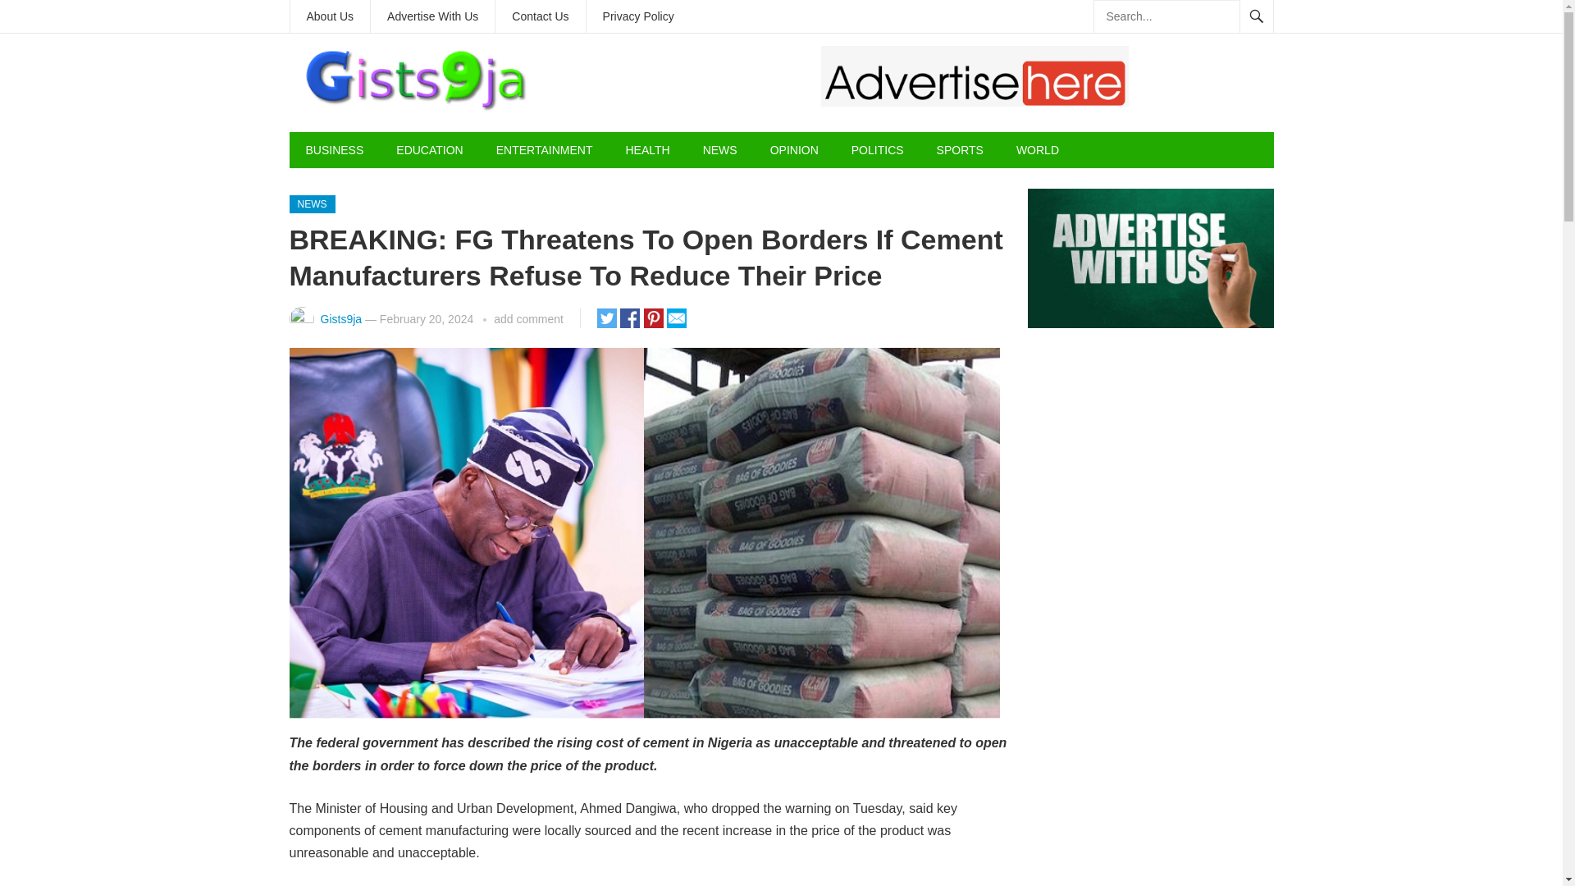 The height and width of the screenshot is (886, 1575). Describe the element at coordinates (960, 149) in the screenshot. I see `SPORTS` at that location.